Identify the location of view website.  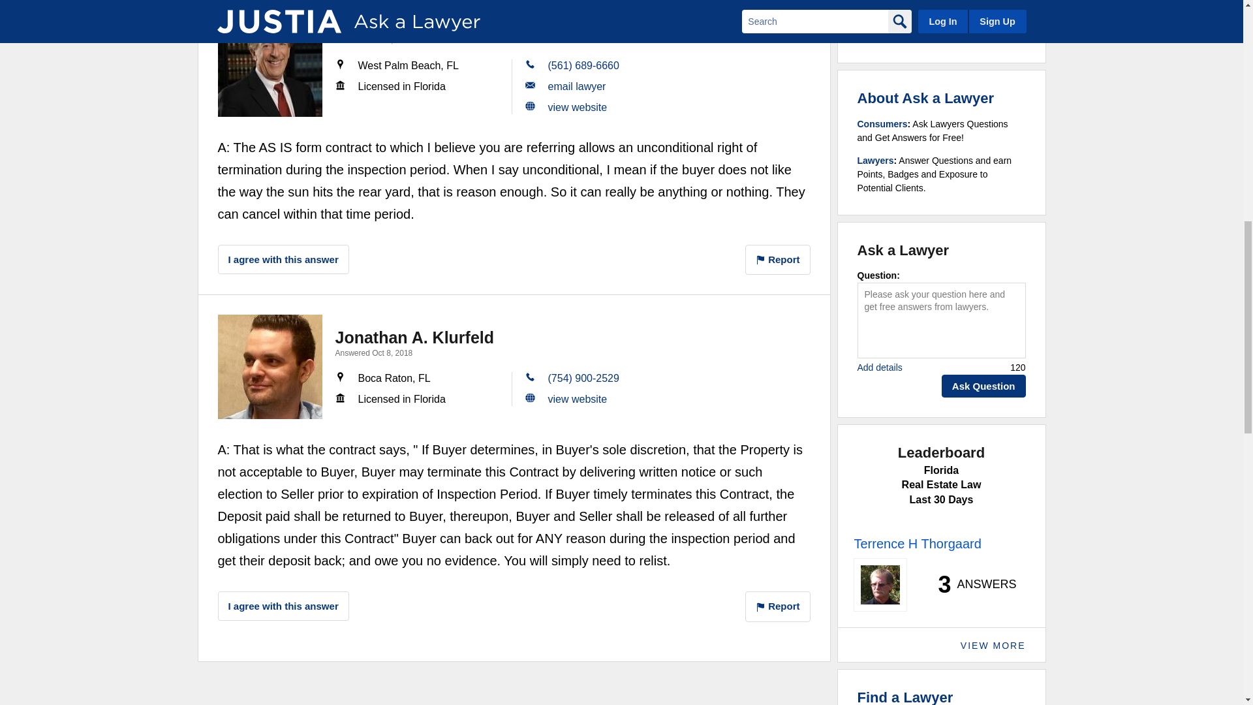
(578, 107).